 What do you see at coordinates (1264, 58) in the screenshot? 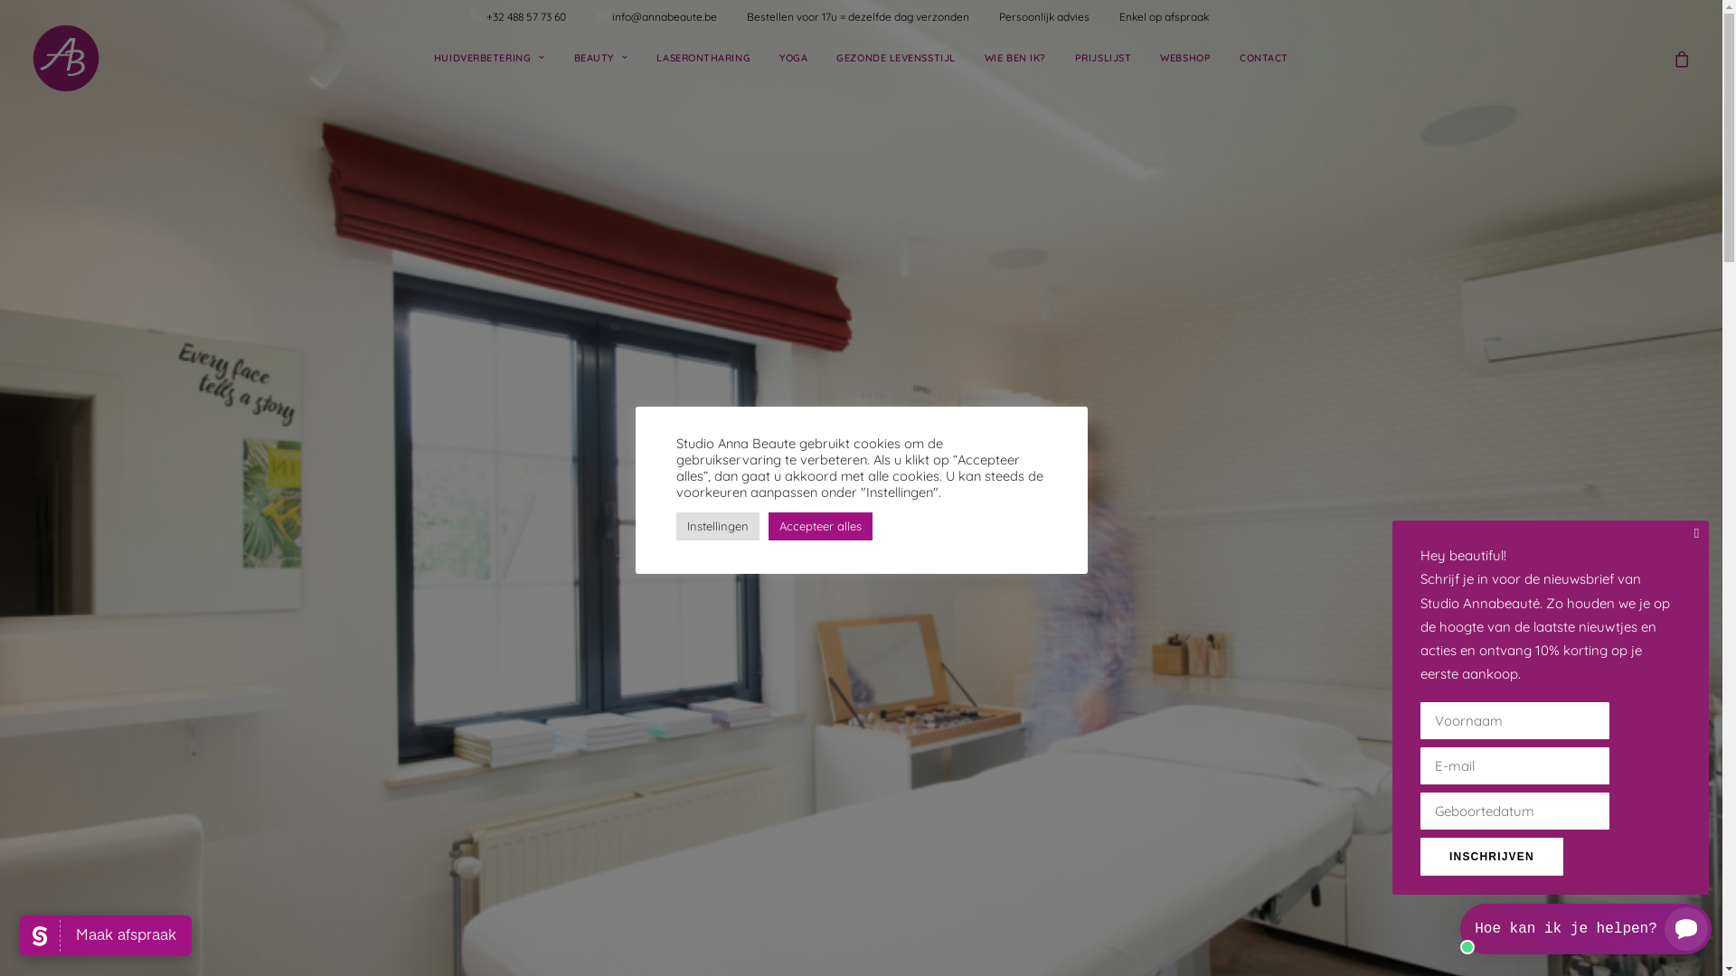
I see `CONTACT` at bounding box center [1264, 58].